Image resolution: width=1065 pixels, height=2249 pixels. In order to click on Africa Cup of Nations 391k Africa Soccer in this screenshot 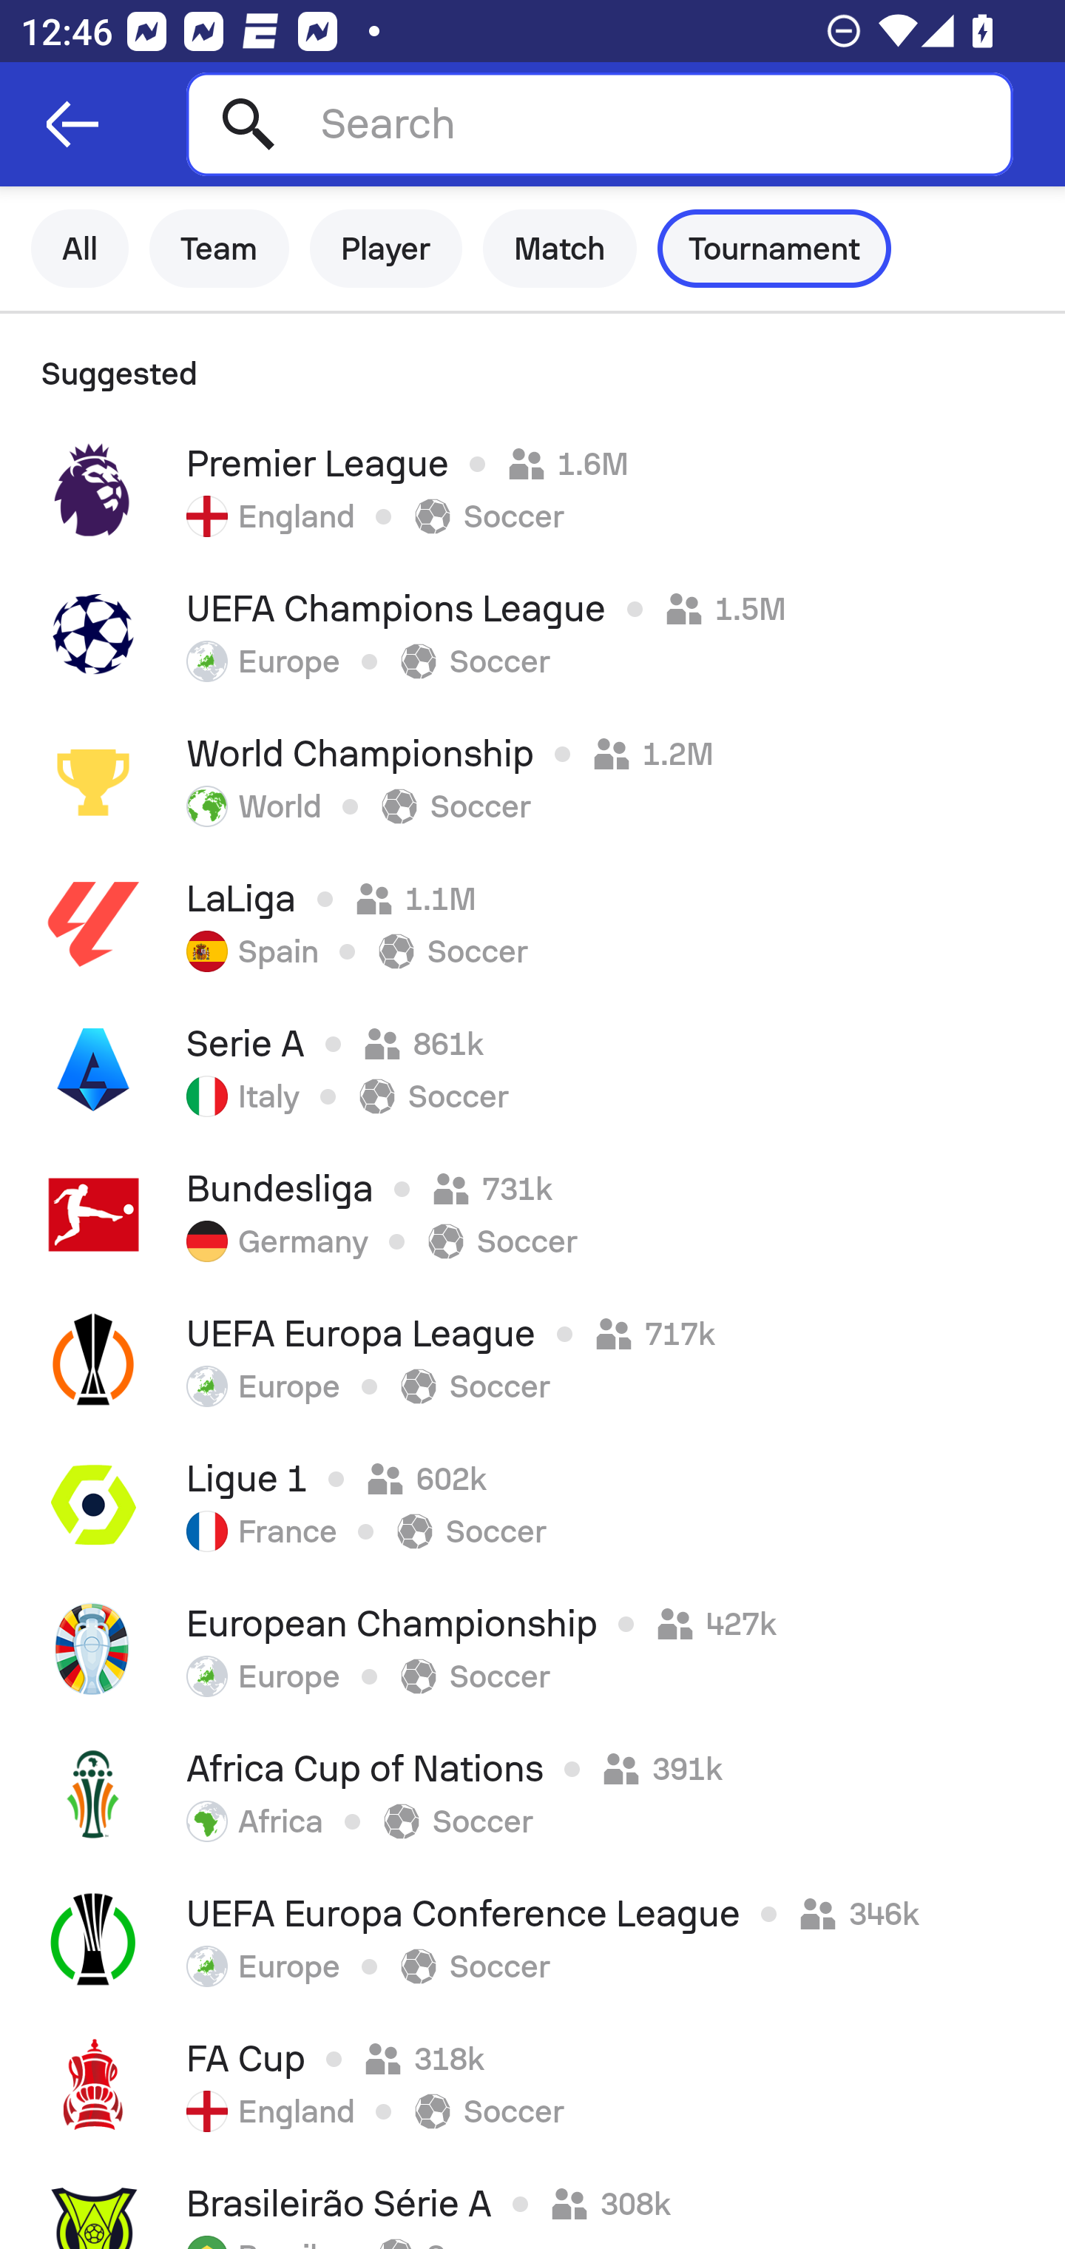, I will do `click(532, 1795)`.